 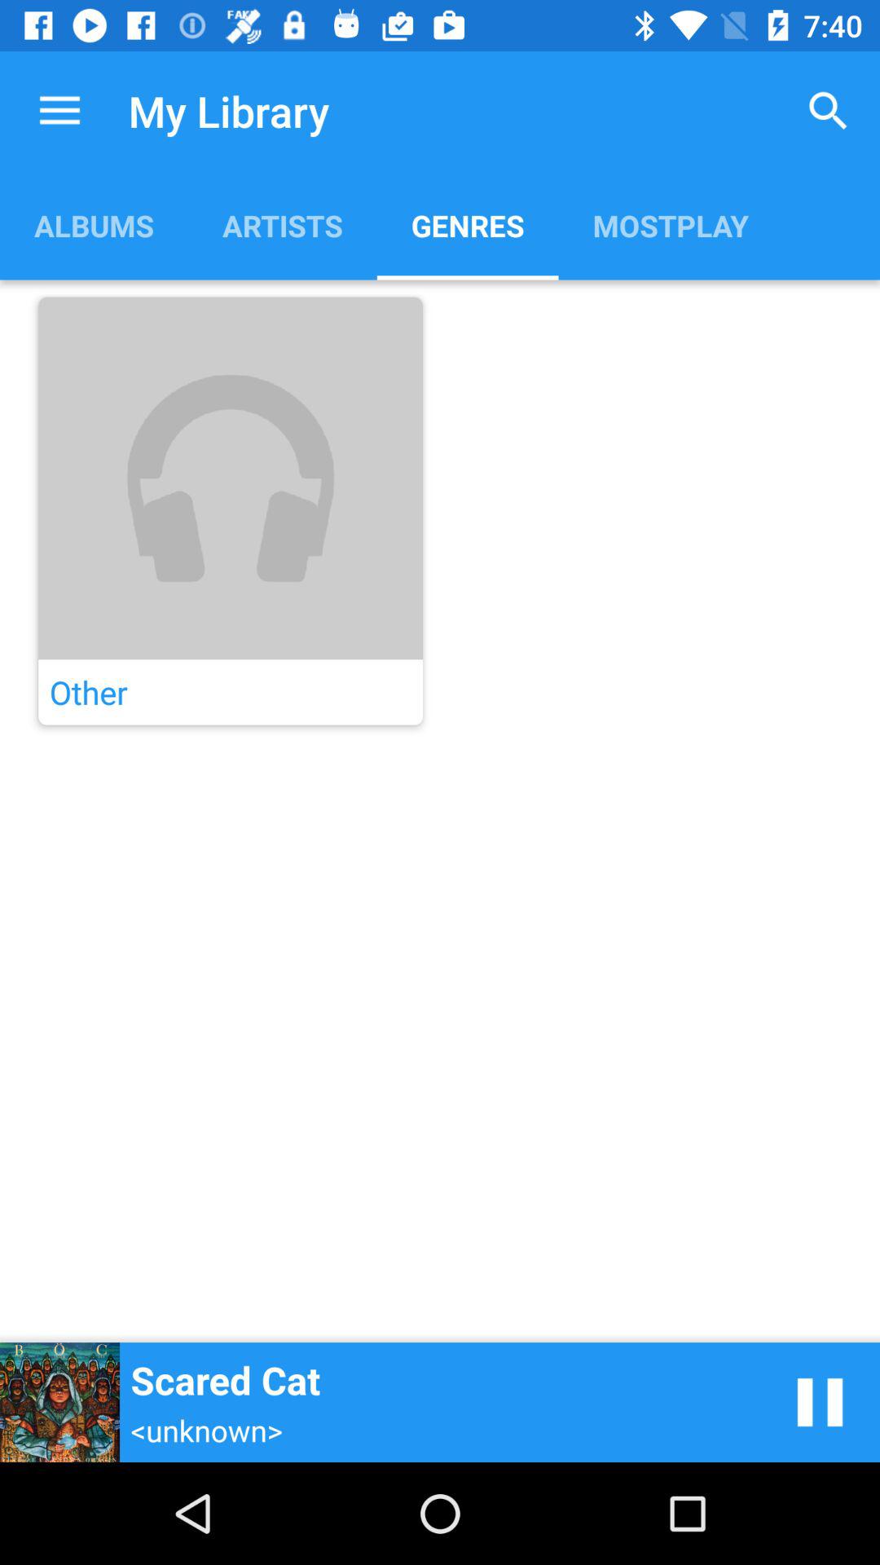 I want to click on pause music, so click(x=820, y=1402).